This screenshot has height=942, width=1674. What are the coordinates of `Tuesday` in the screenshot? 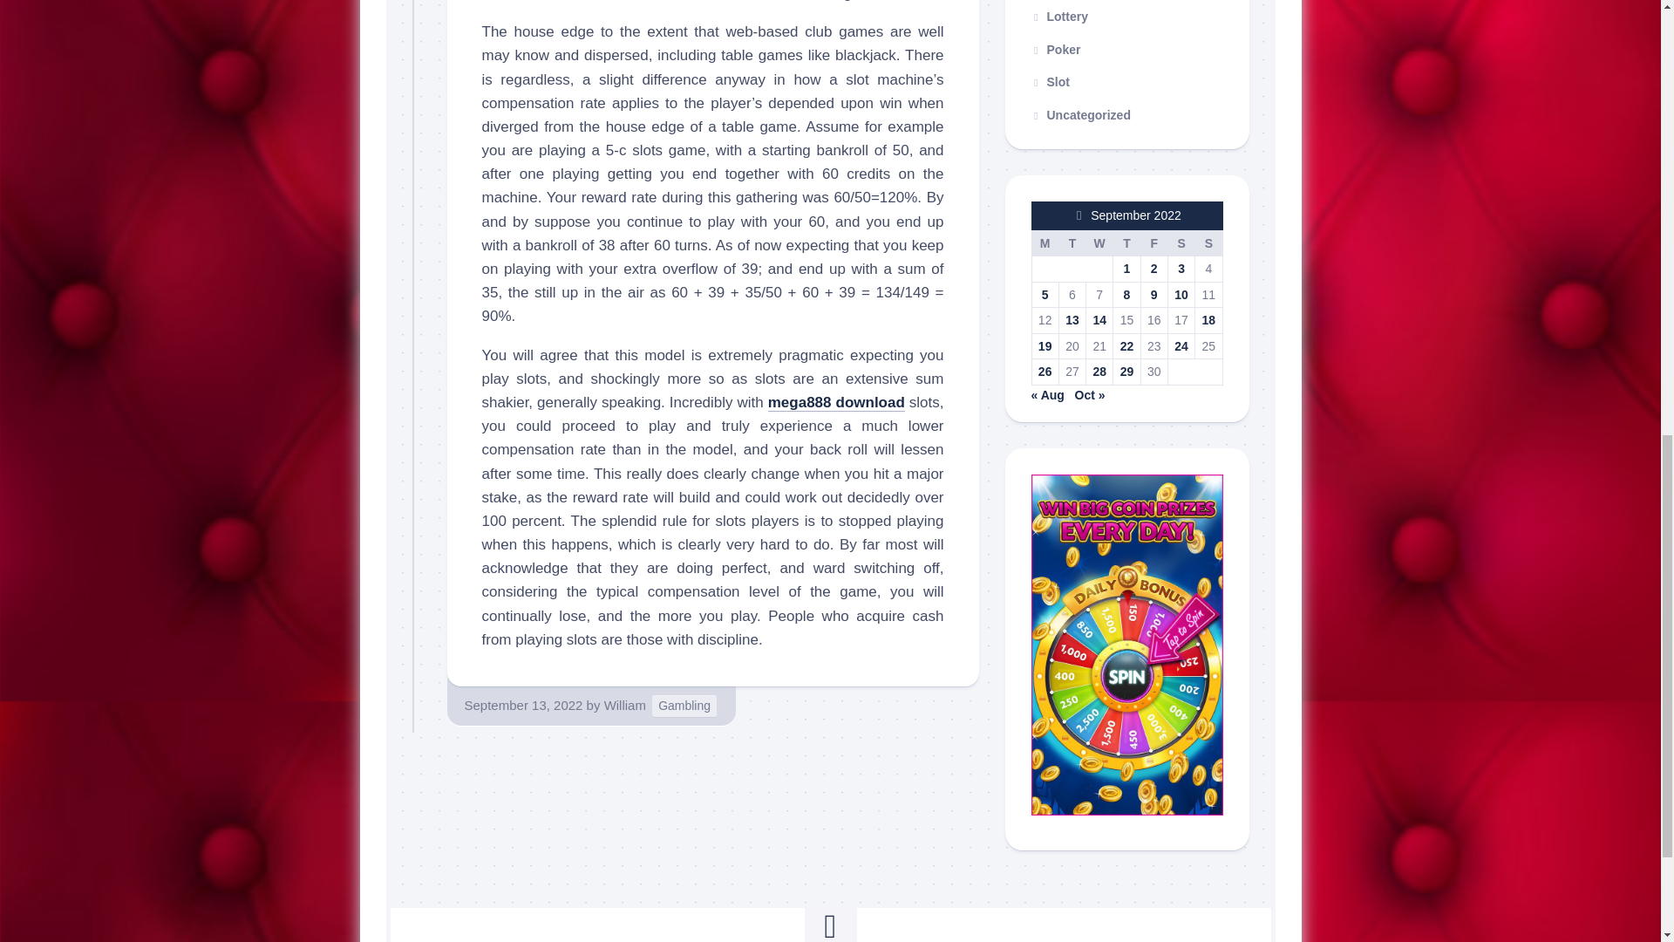 It's located at (1071, 242).